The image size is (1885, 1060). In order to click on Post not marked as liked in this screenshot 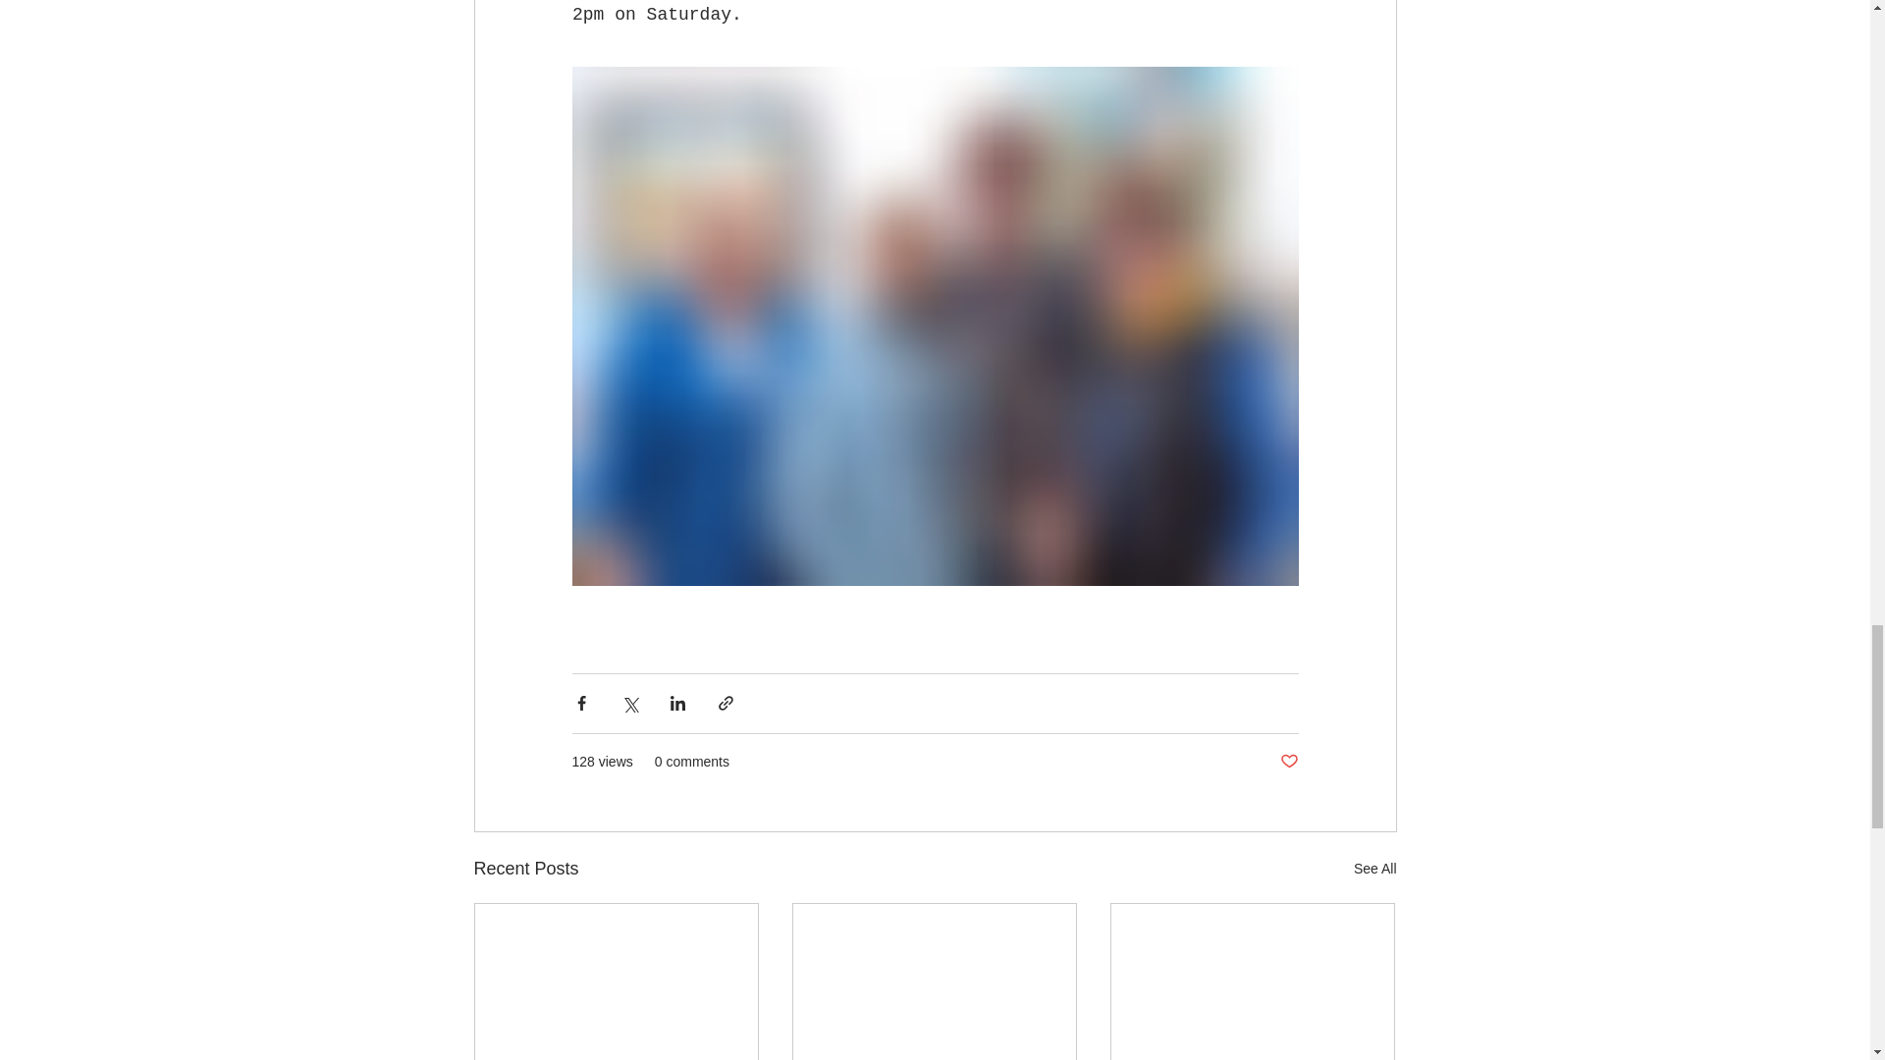, I will do `click(1288, 762)`.